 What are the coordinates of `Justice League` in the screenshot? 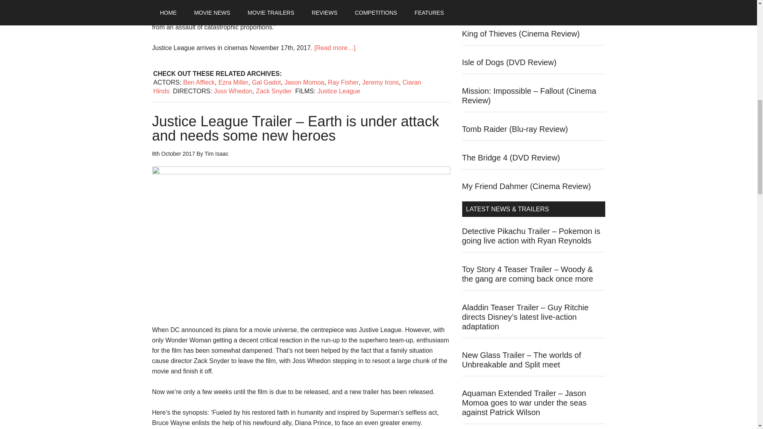 It's located at (339, 91).